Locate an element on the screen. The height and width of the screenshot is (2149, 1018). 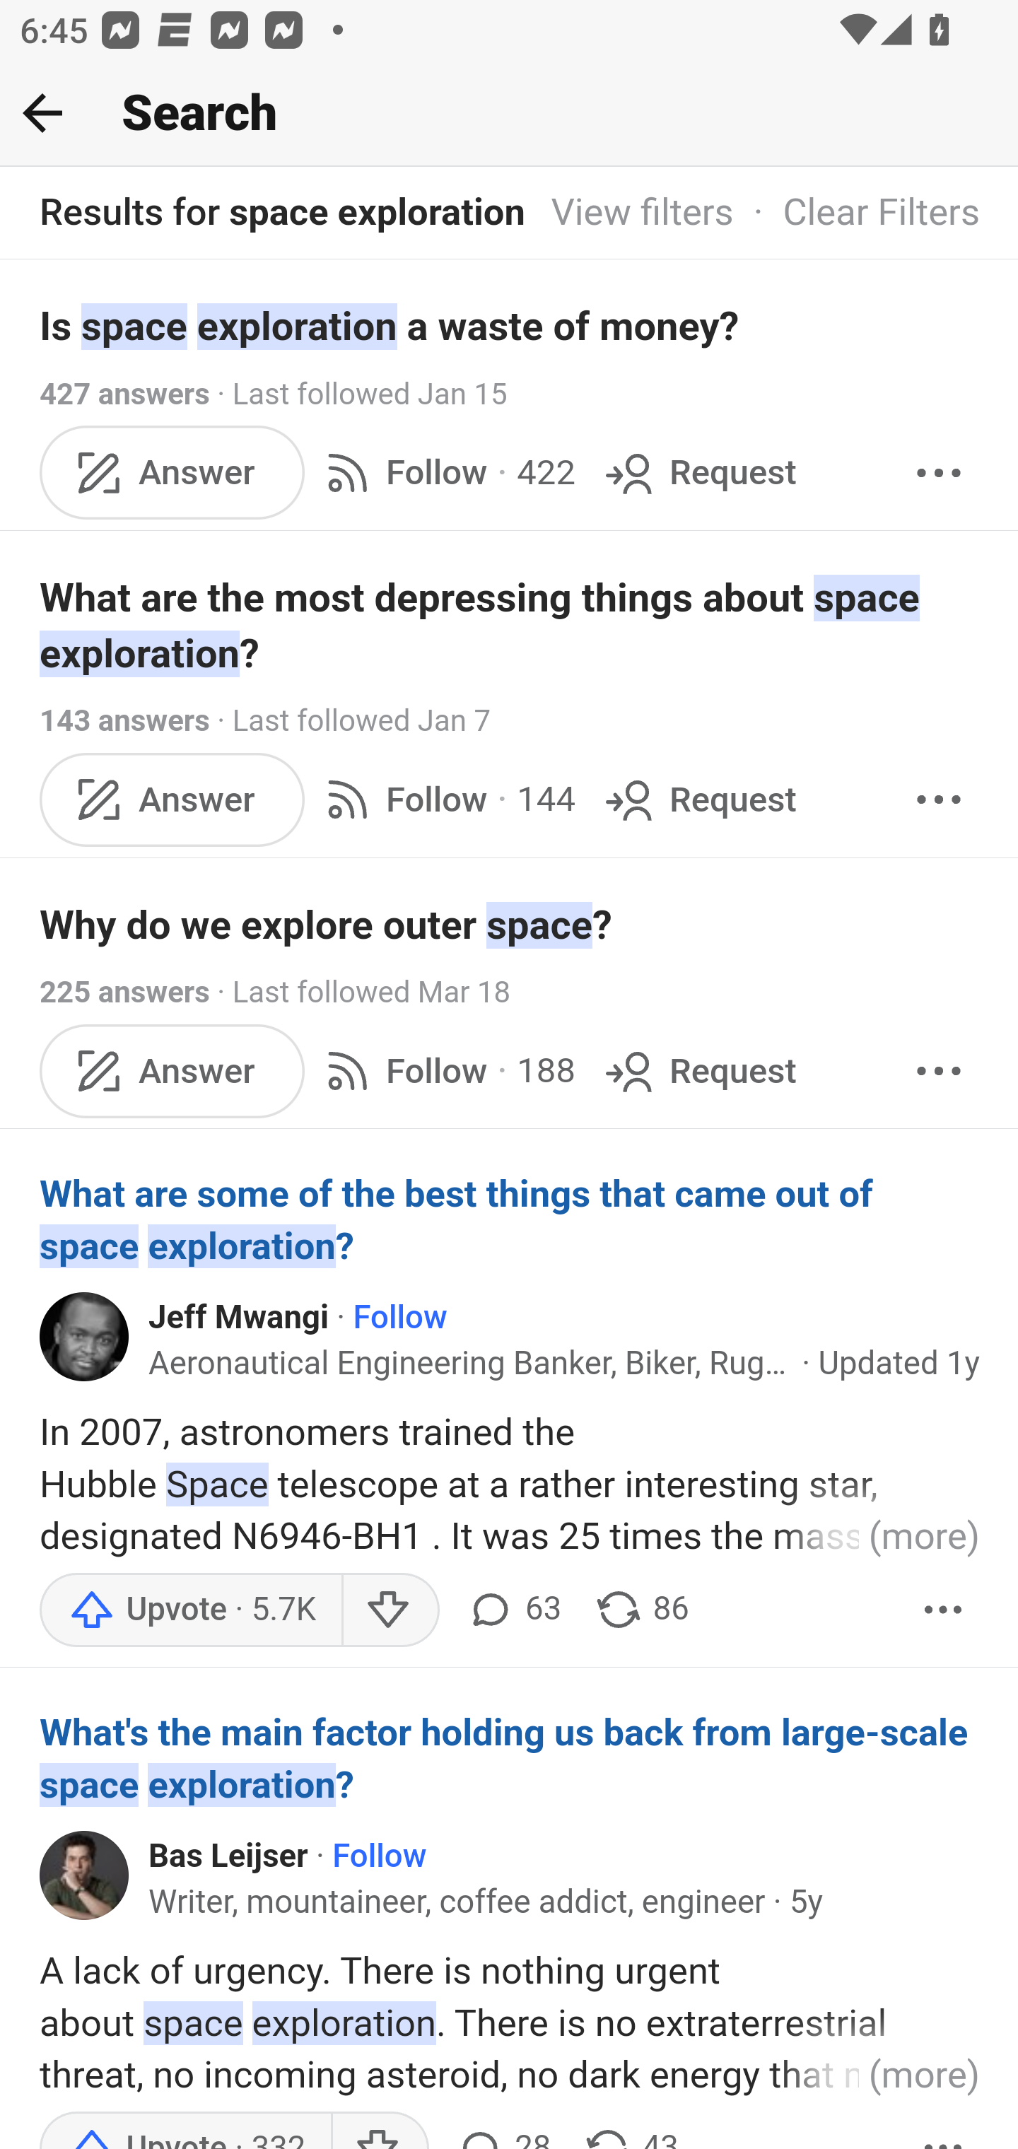
Profile photo for Bas Leijser is located at coordinates (85, 1875).